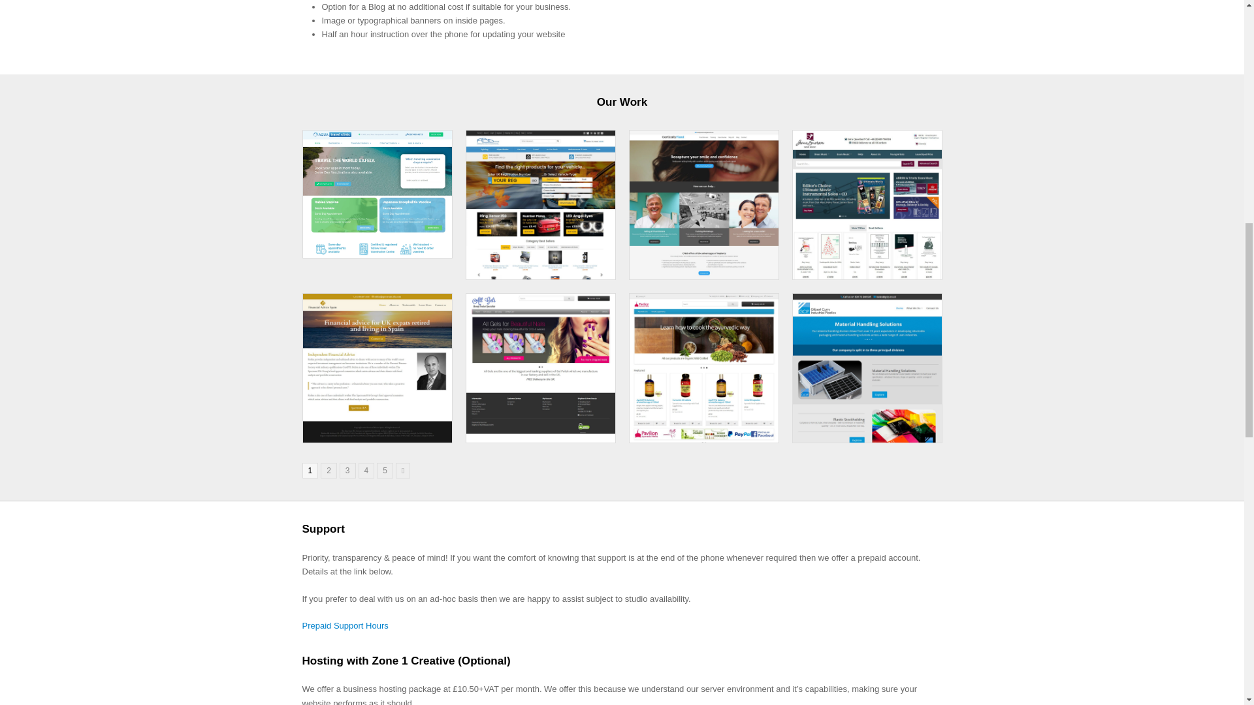  Describe the element at coordinates (385, 470) in the screenshot. I see `Auto Bulbs Direct` at that location.